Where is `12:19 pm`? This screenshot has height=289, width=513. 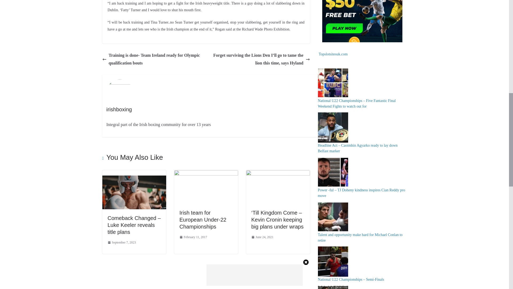 12:19 pm is located at coordinates (121, 243).